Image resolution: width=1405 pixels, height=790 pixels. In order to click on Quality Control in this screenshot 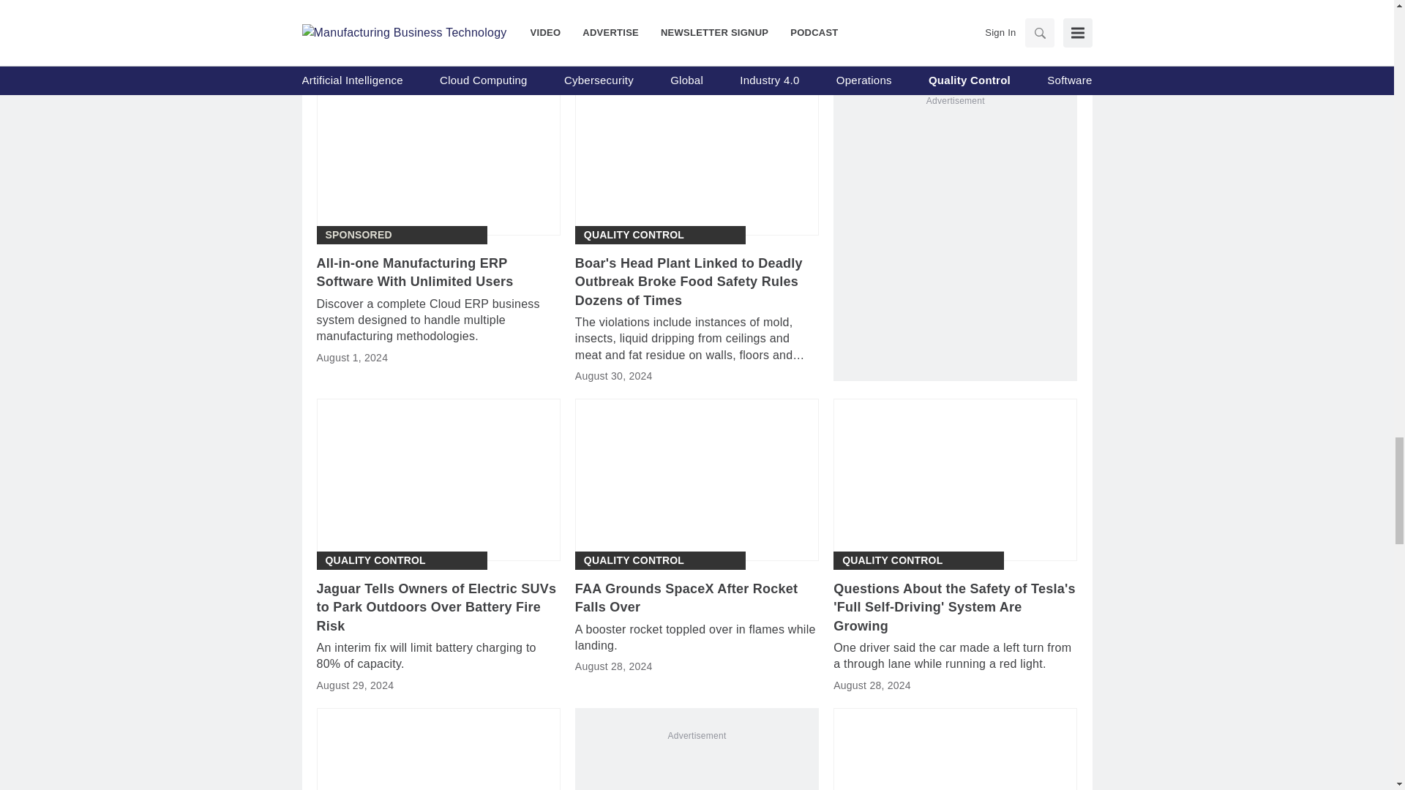, I will do `click(634, 235)`.